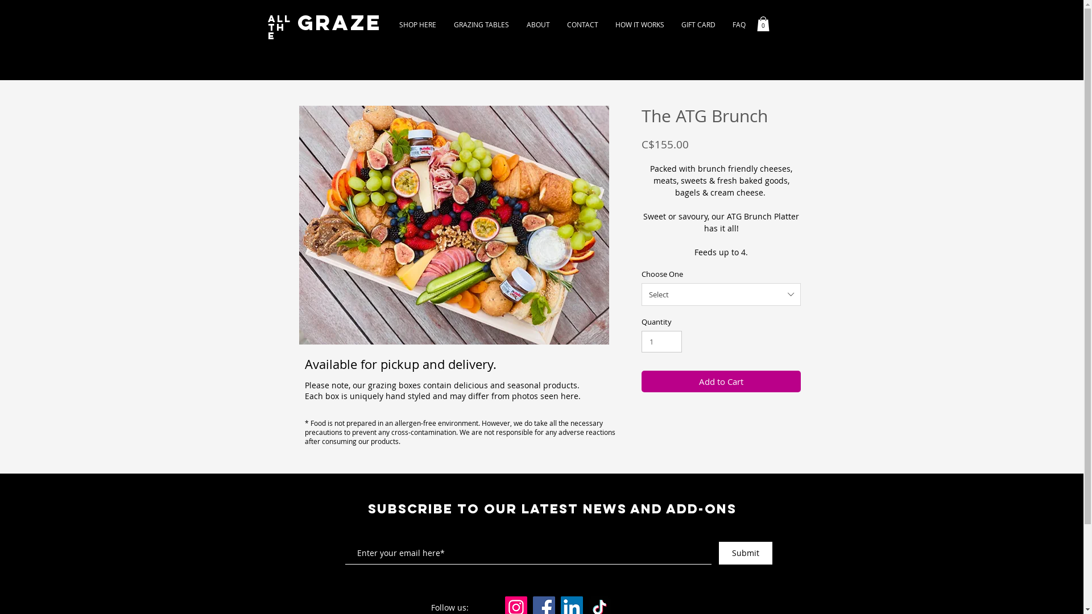  What do you see at coordinates (721, 382) in the screenshot?
I see `Add to Cart` at bounding box center [721, 382].